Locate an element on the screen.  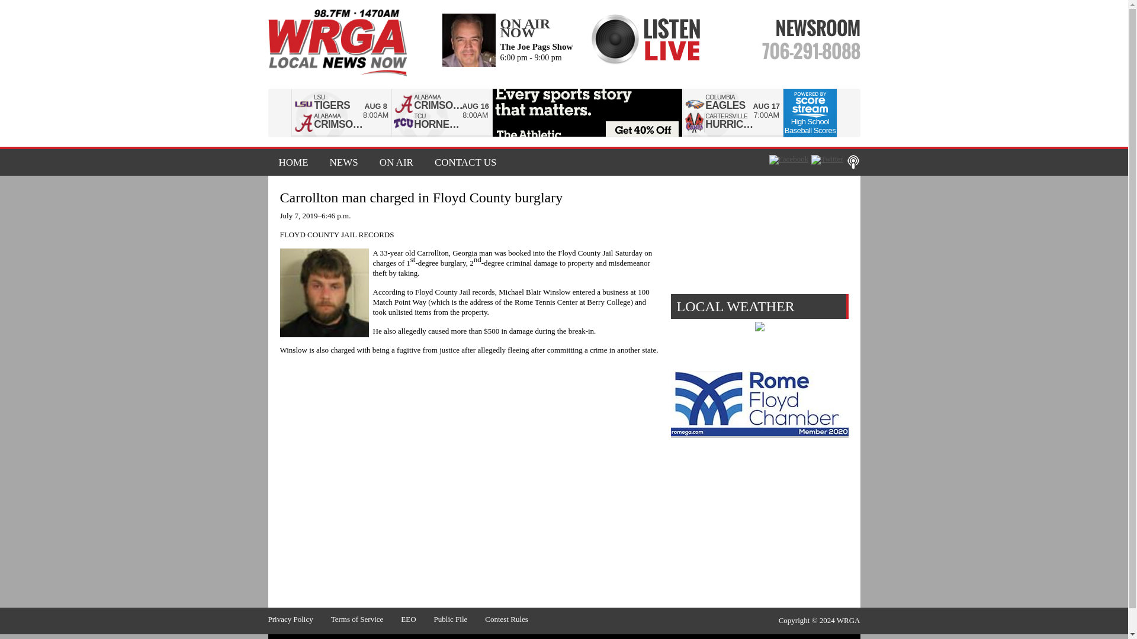
ON AIR is located at coordinates (396, 162).